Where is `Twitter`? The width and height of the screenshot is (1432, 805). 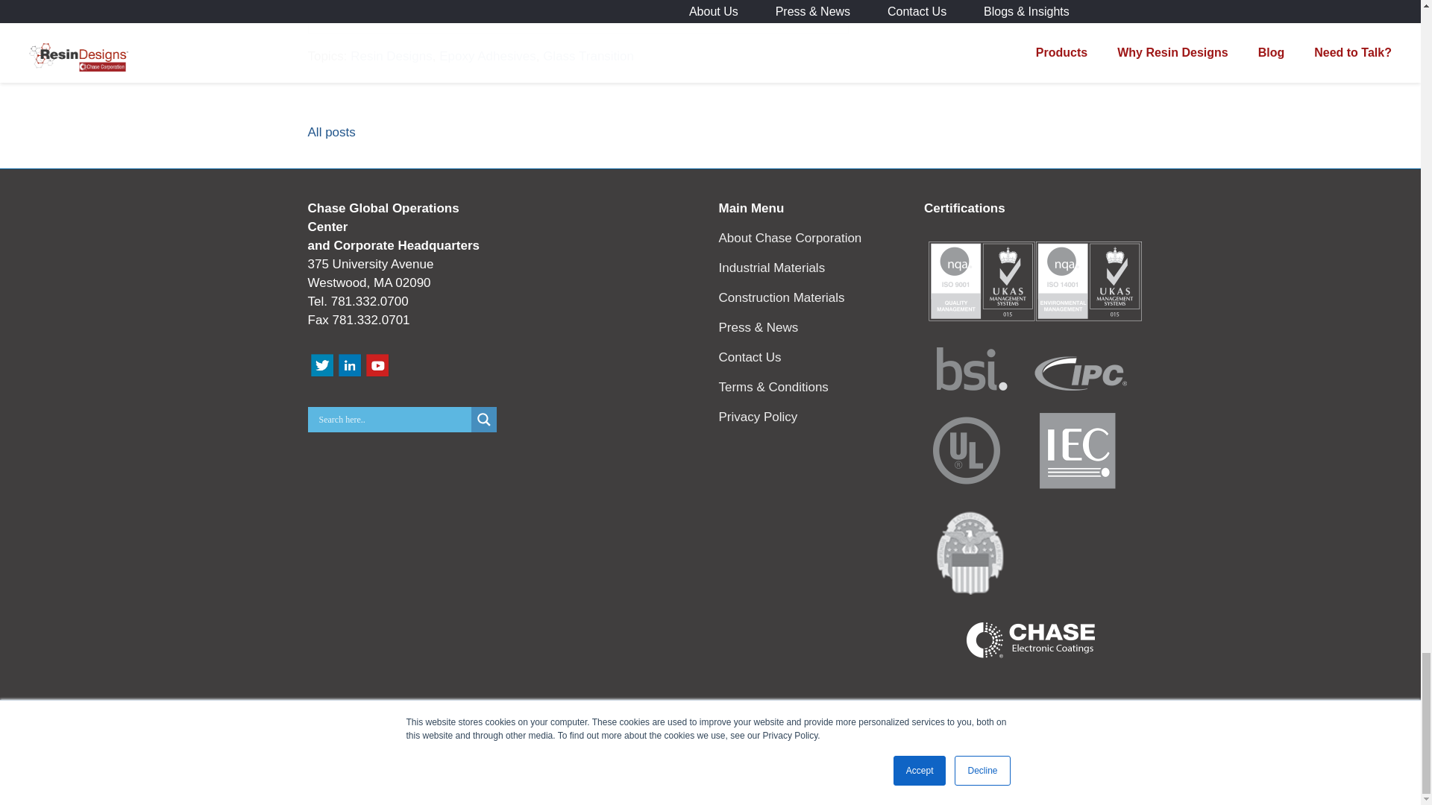 Twitter is located at coordinates (700, 780).